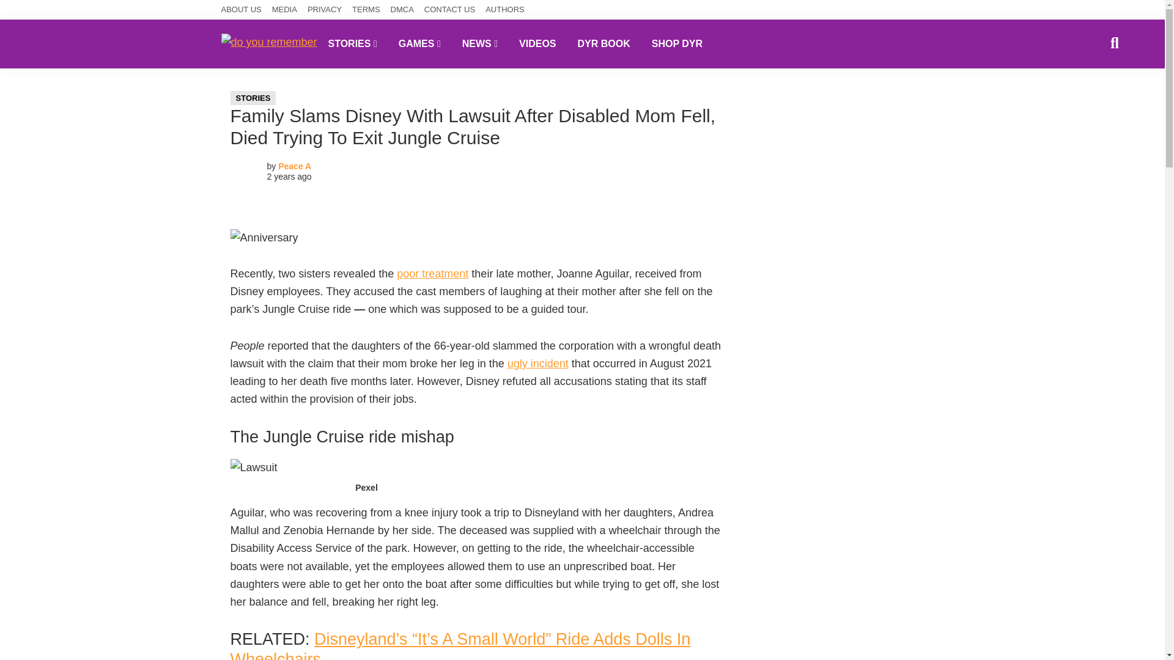 The height and width of the screenshot is (660, 1174). What do you see at coordinates (537, 363) in the screenshot?
I see `ugly incident` at bounding box center [537, 363].